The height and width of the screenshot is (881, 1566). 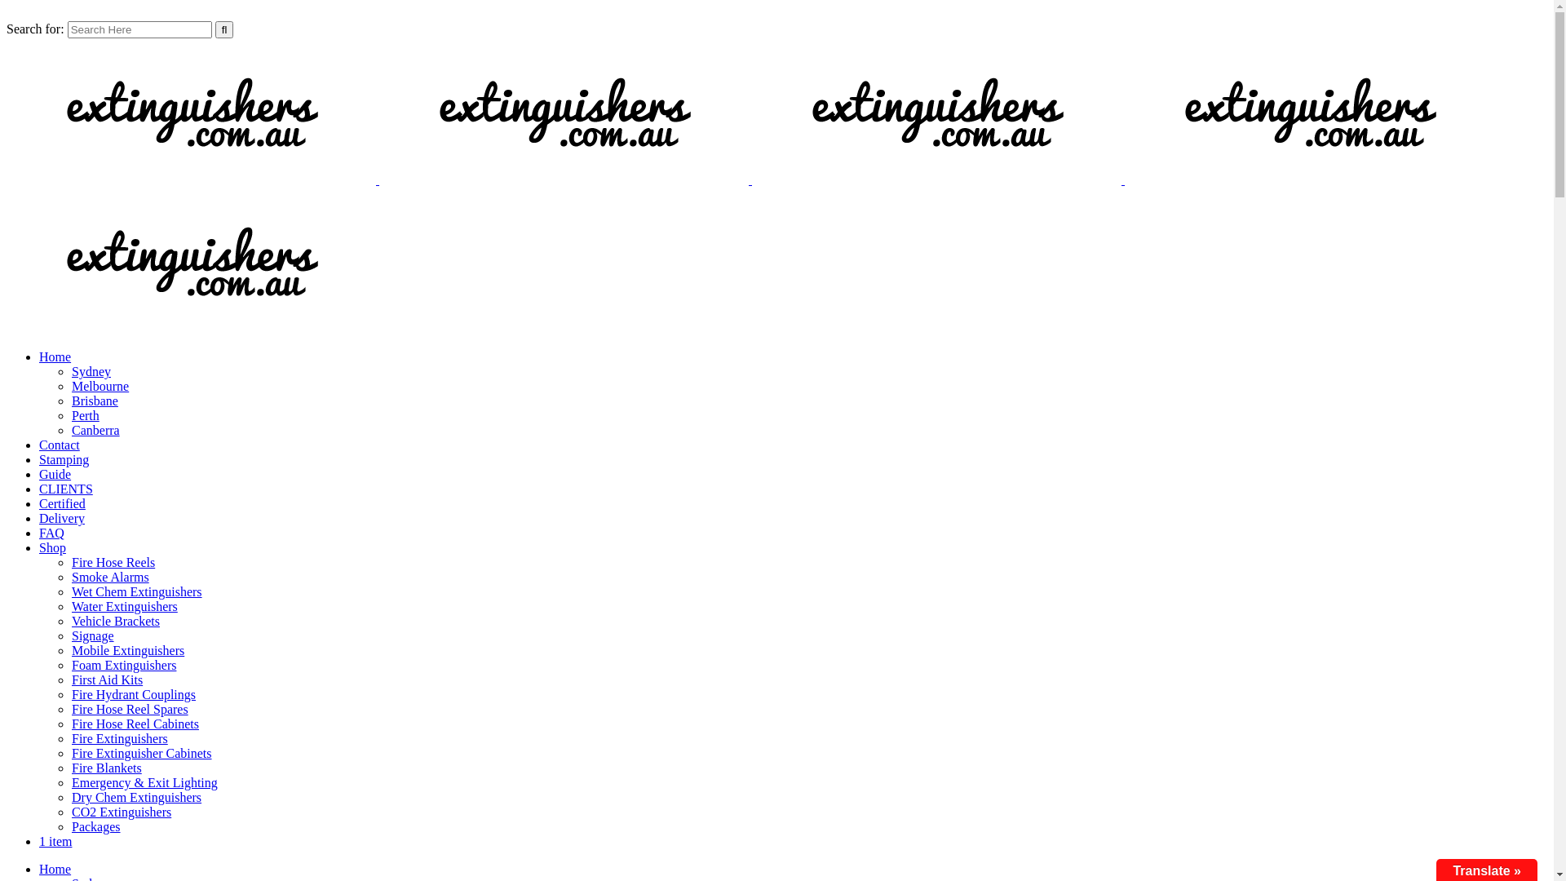 I want to click on Fire Hydrant Couplings, so click(x=134, y=695).